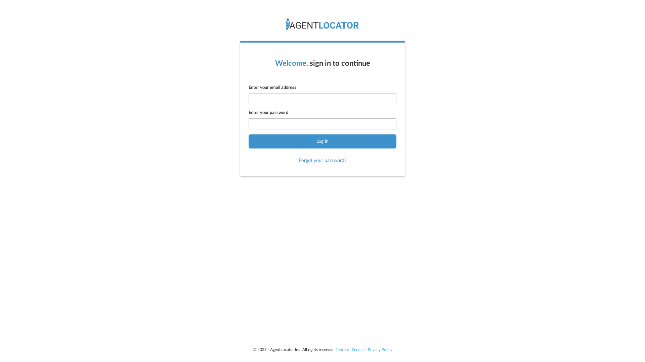 This screenshot has height=362, width=645. What do you see at coordinates (322, 161) in the screenshot?
I see `Forgot your password?` at bounding box center [322, 161].